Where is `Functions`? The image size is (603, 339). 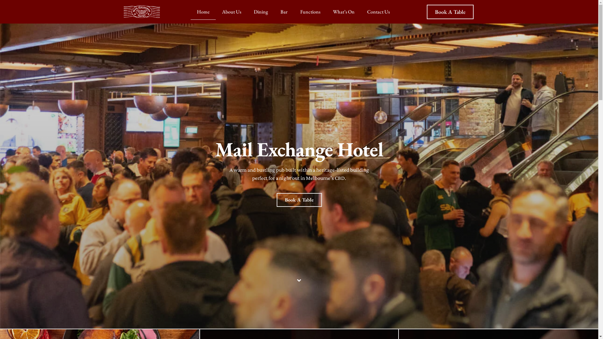 Functions is located at coordinates (310, 12).